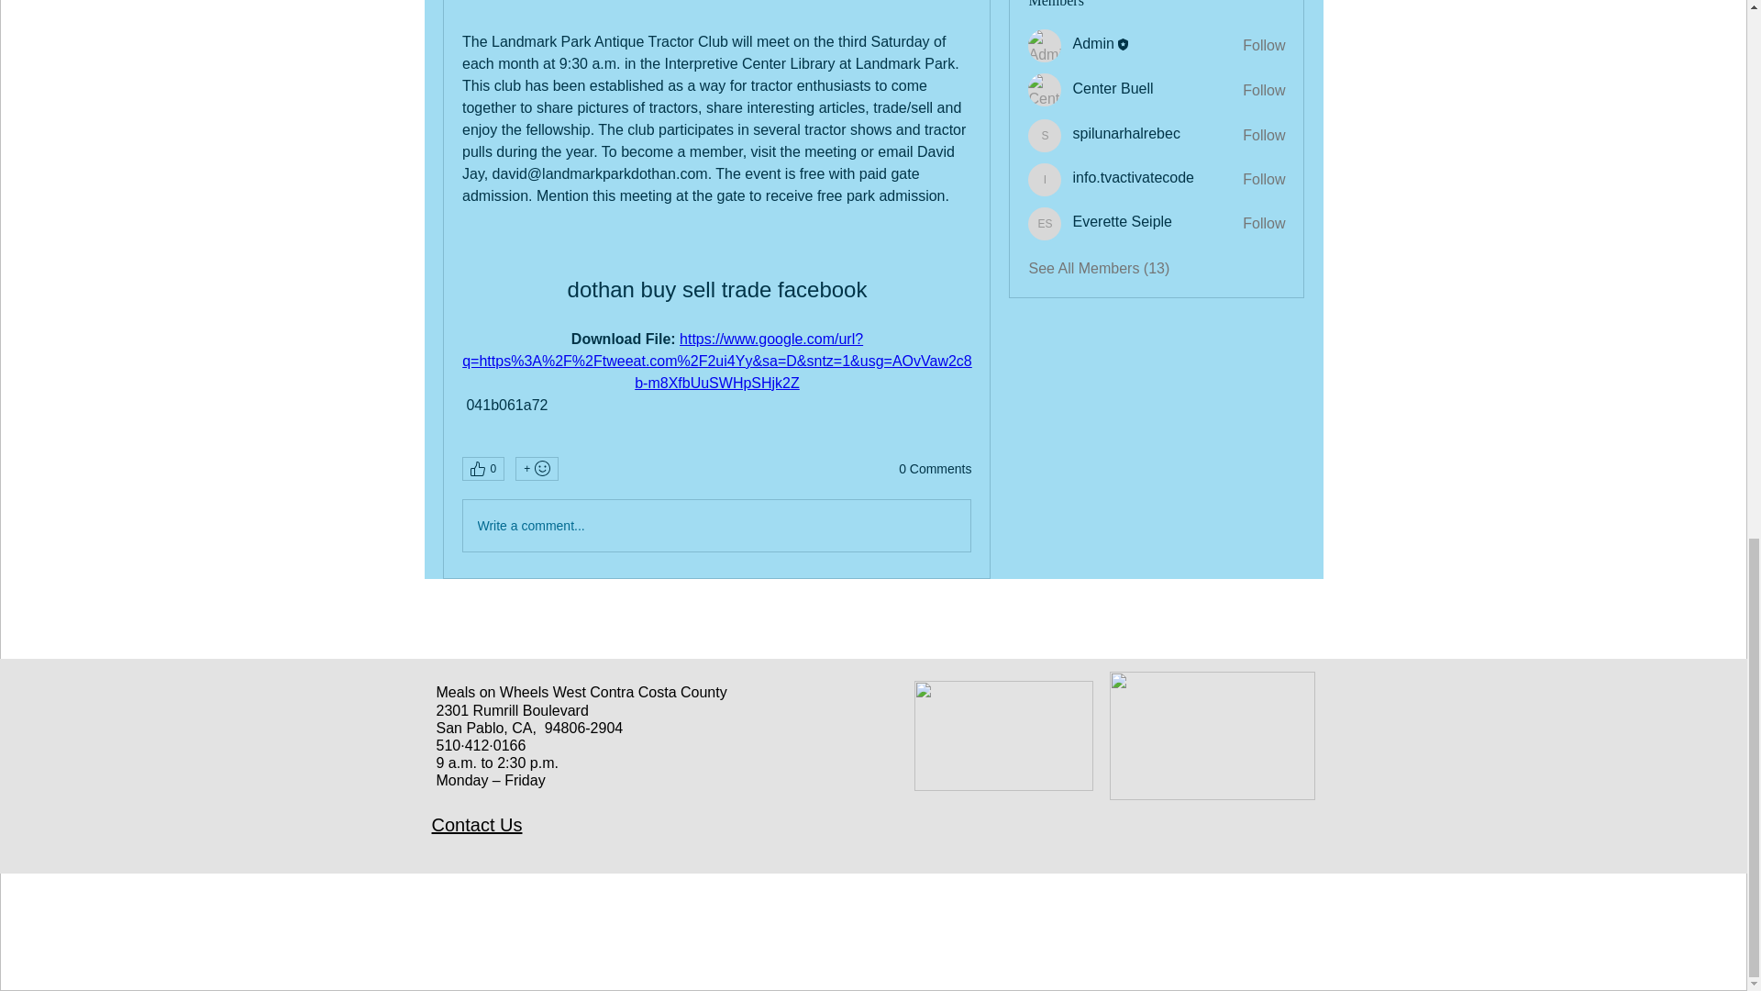  Describe the element at coordinates (1264, 45) in the screenshot. I see `Follow` at that location.